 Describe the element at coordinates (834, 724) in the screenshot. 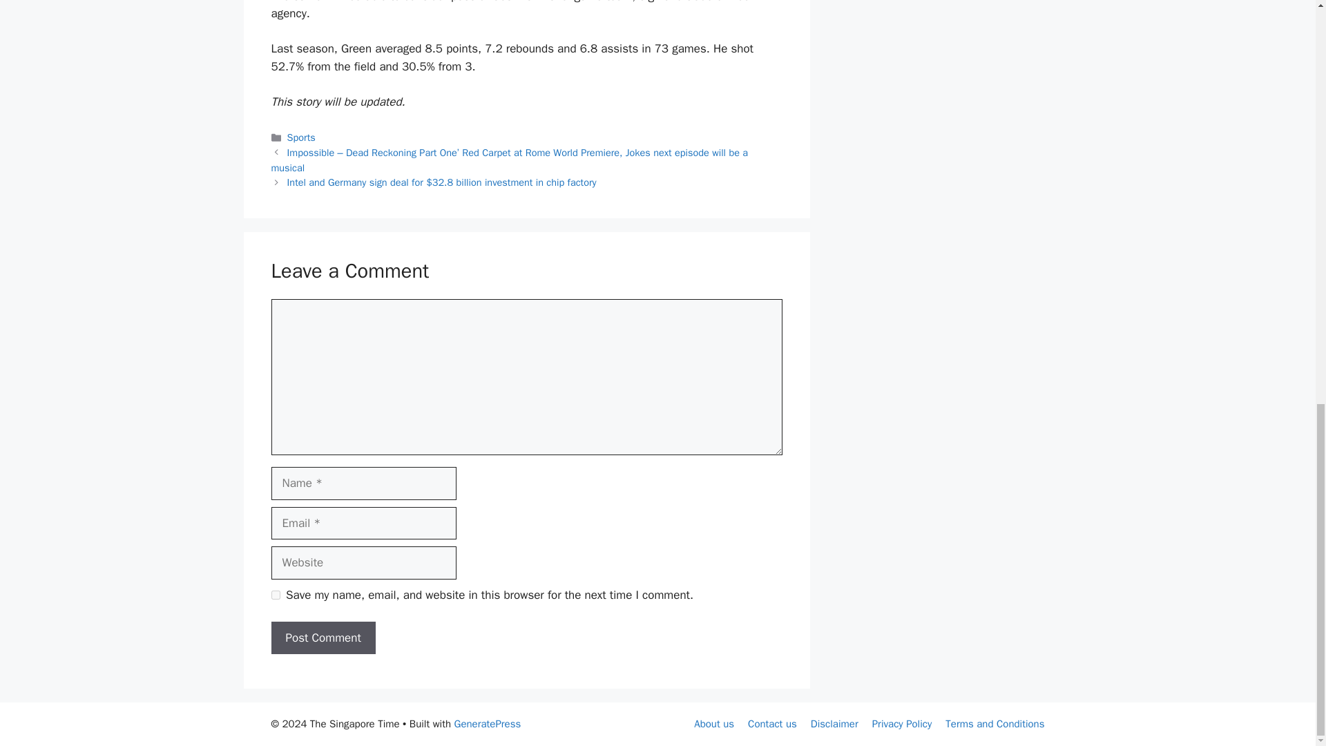

I see `Disclaimer` at that location.